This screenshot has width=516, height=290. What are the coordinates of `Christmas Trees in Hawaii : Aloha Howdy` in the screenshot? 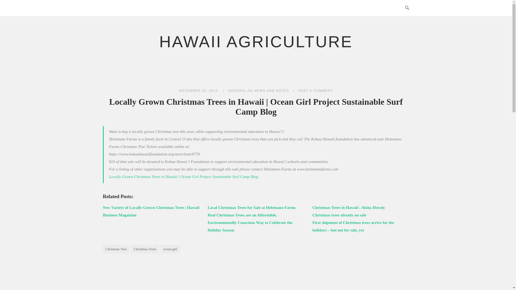 It's located at (348, 207).